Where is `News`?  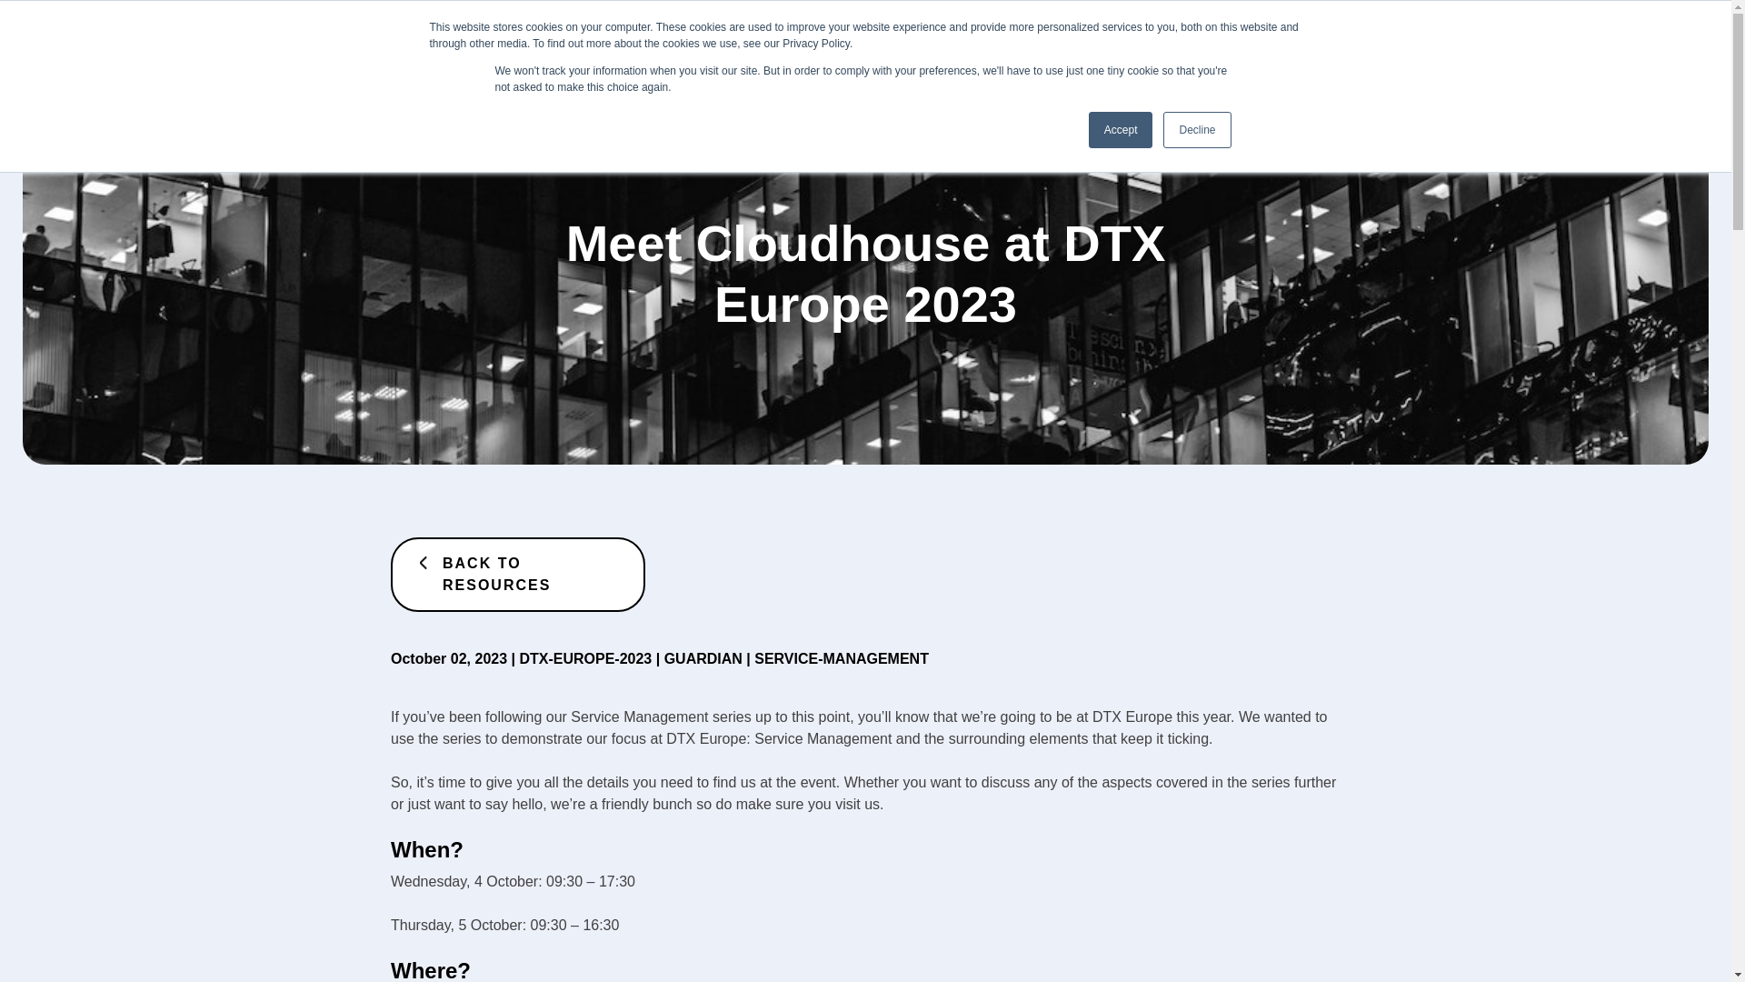 News is located at coordinates (992, 35).